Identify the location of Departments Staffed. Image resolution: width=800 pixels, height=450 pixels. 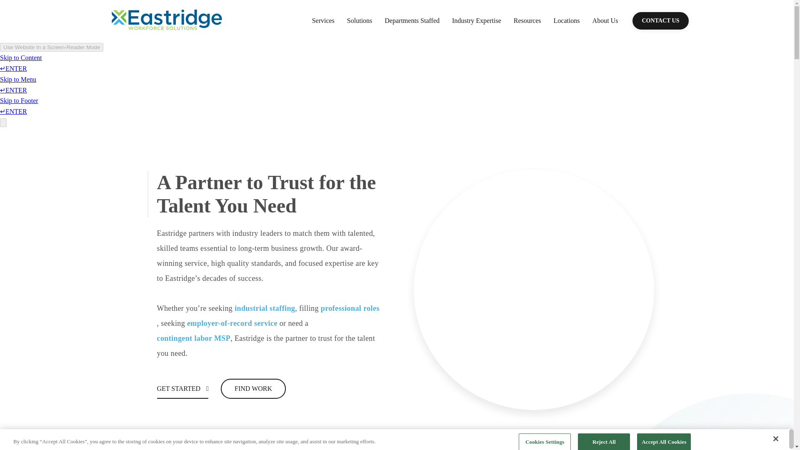
(412, 20).